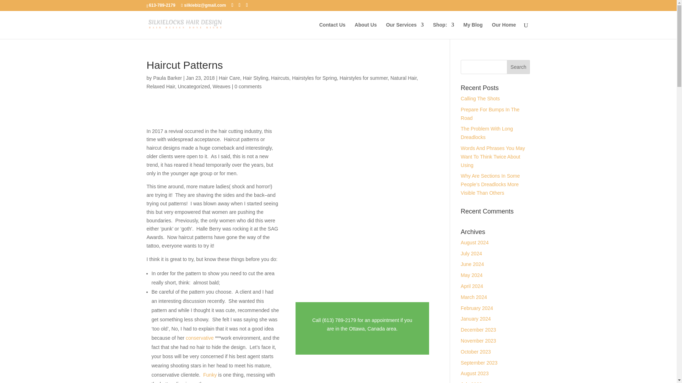 The width and height of the screenshot is (682, 383). Describe the element at coordinates (493, 157) in the screenshot. I see `Words And Phrases You May Want To Think Twice About Using` at that location.